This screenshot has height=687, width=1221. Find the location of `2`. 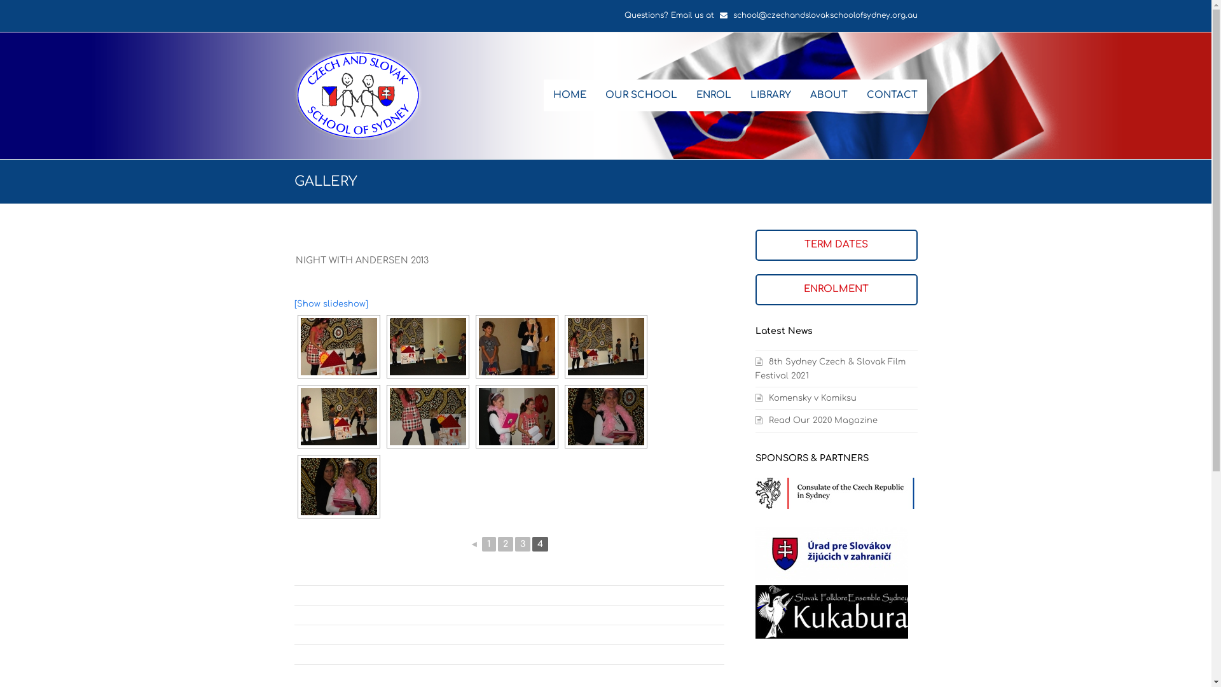

2 is located at coordinates (506, 545).